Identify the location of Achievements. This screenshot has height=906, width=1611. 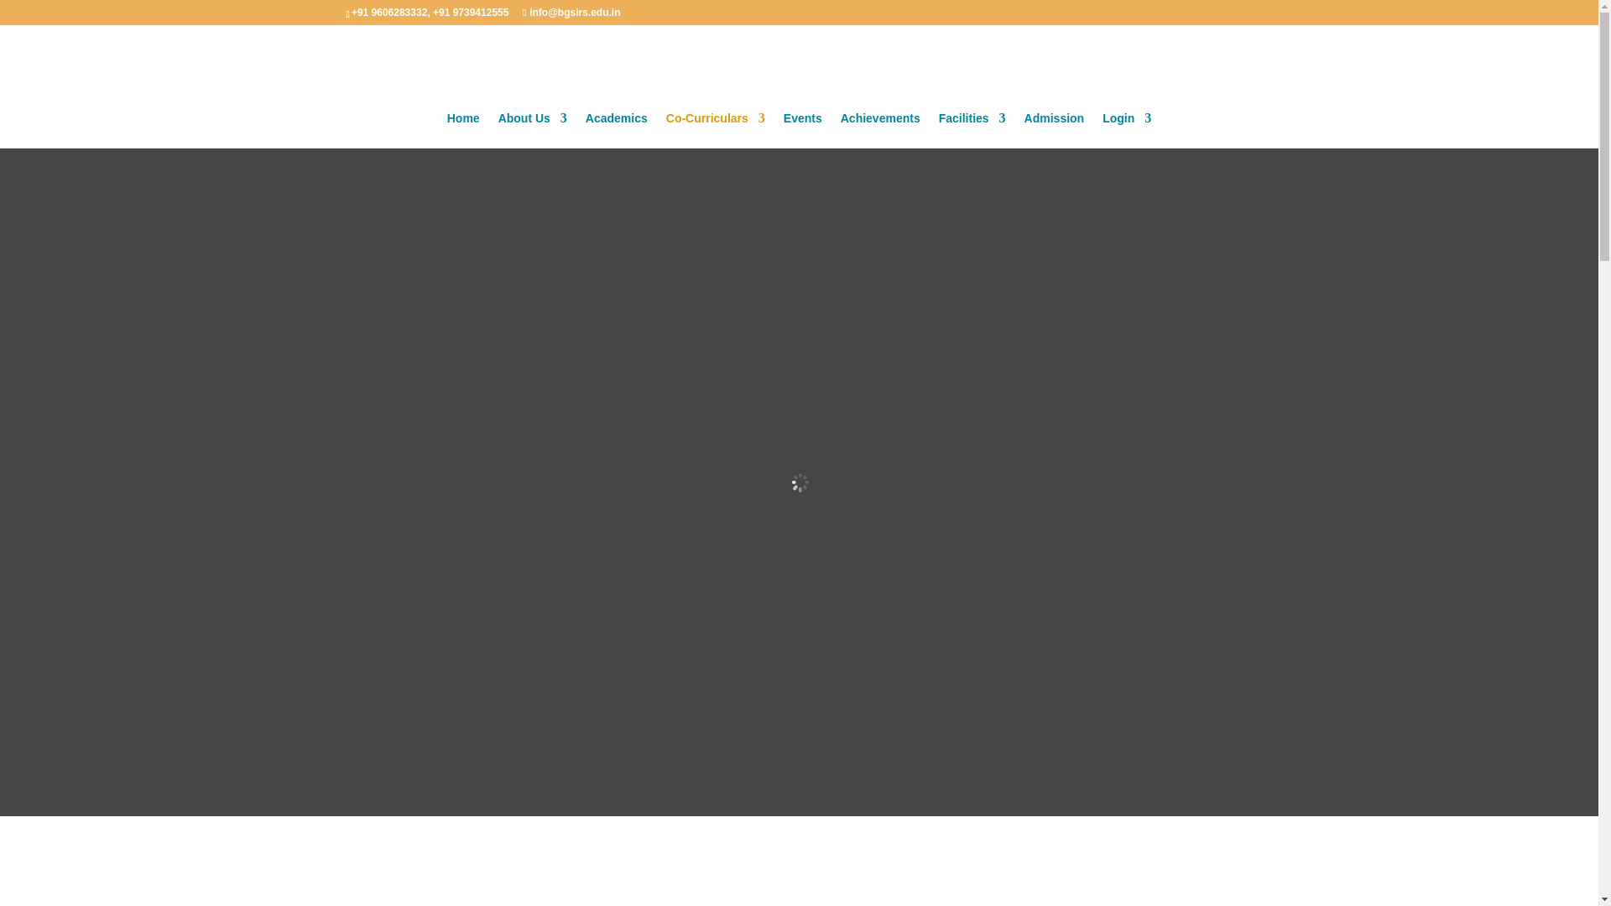
(880, 129).